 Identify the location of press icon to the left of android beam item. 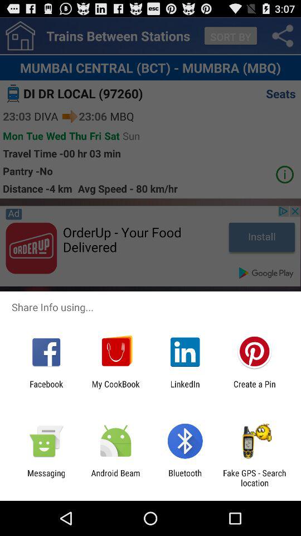
(46, 478).